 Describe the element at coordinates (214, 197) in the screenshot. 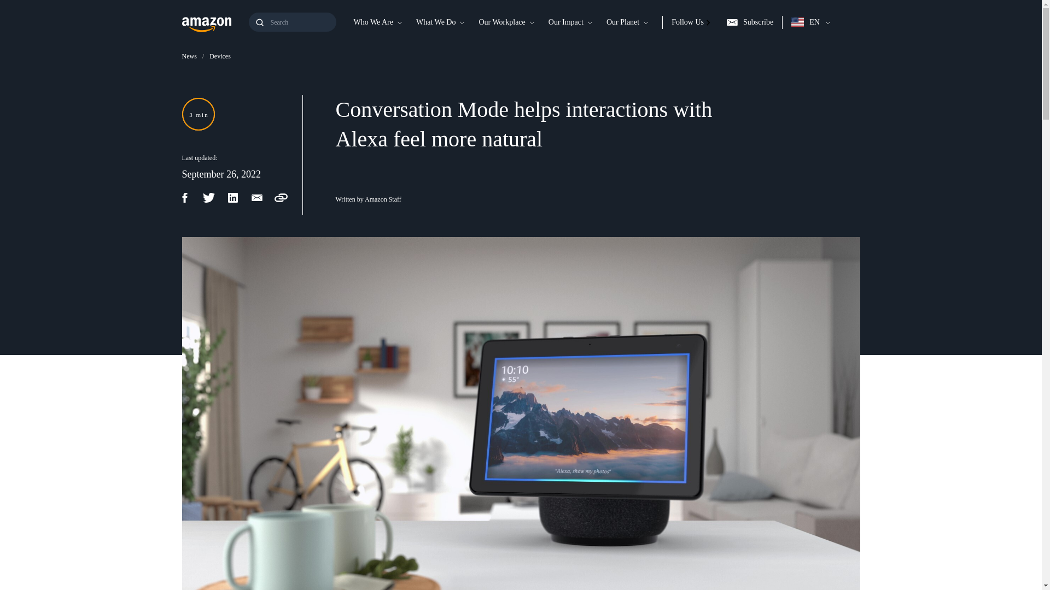

I see `Twitter Share` at that location.